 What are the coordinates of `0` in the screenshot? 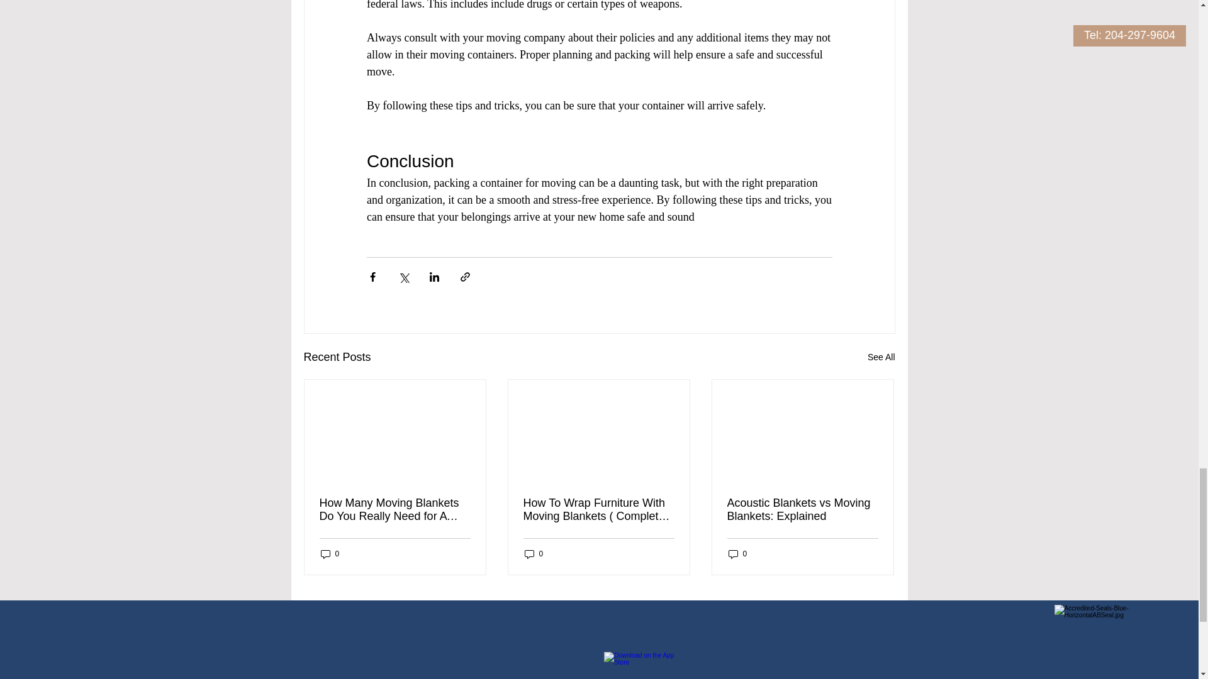 It's located at (737, 554).